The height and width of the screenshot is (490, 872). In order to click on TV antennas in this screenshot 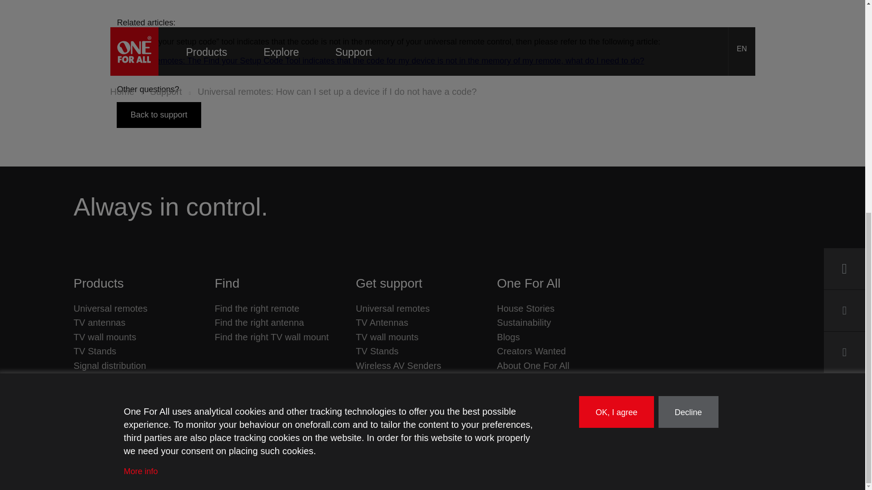, I will do `click(99, 323)`.